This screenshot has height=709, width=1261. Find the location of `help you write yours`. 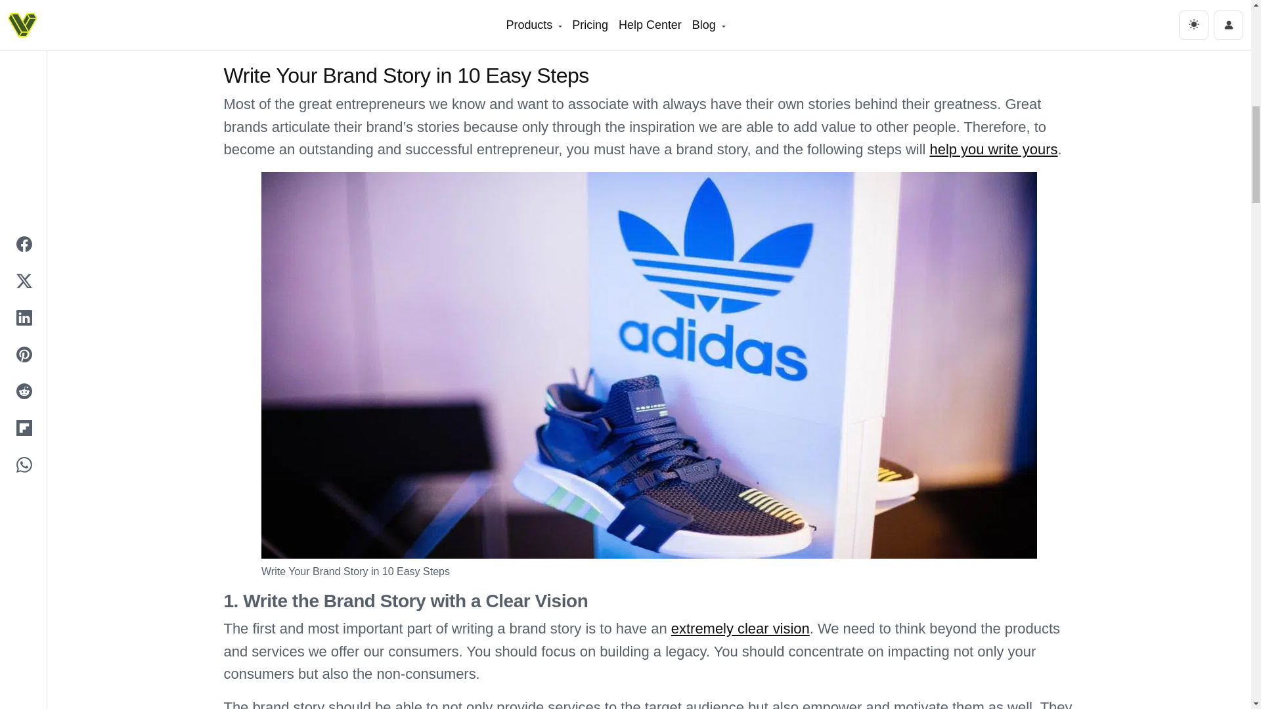

help you write yours is located at coordinates (993, 148).